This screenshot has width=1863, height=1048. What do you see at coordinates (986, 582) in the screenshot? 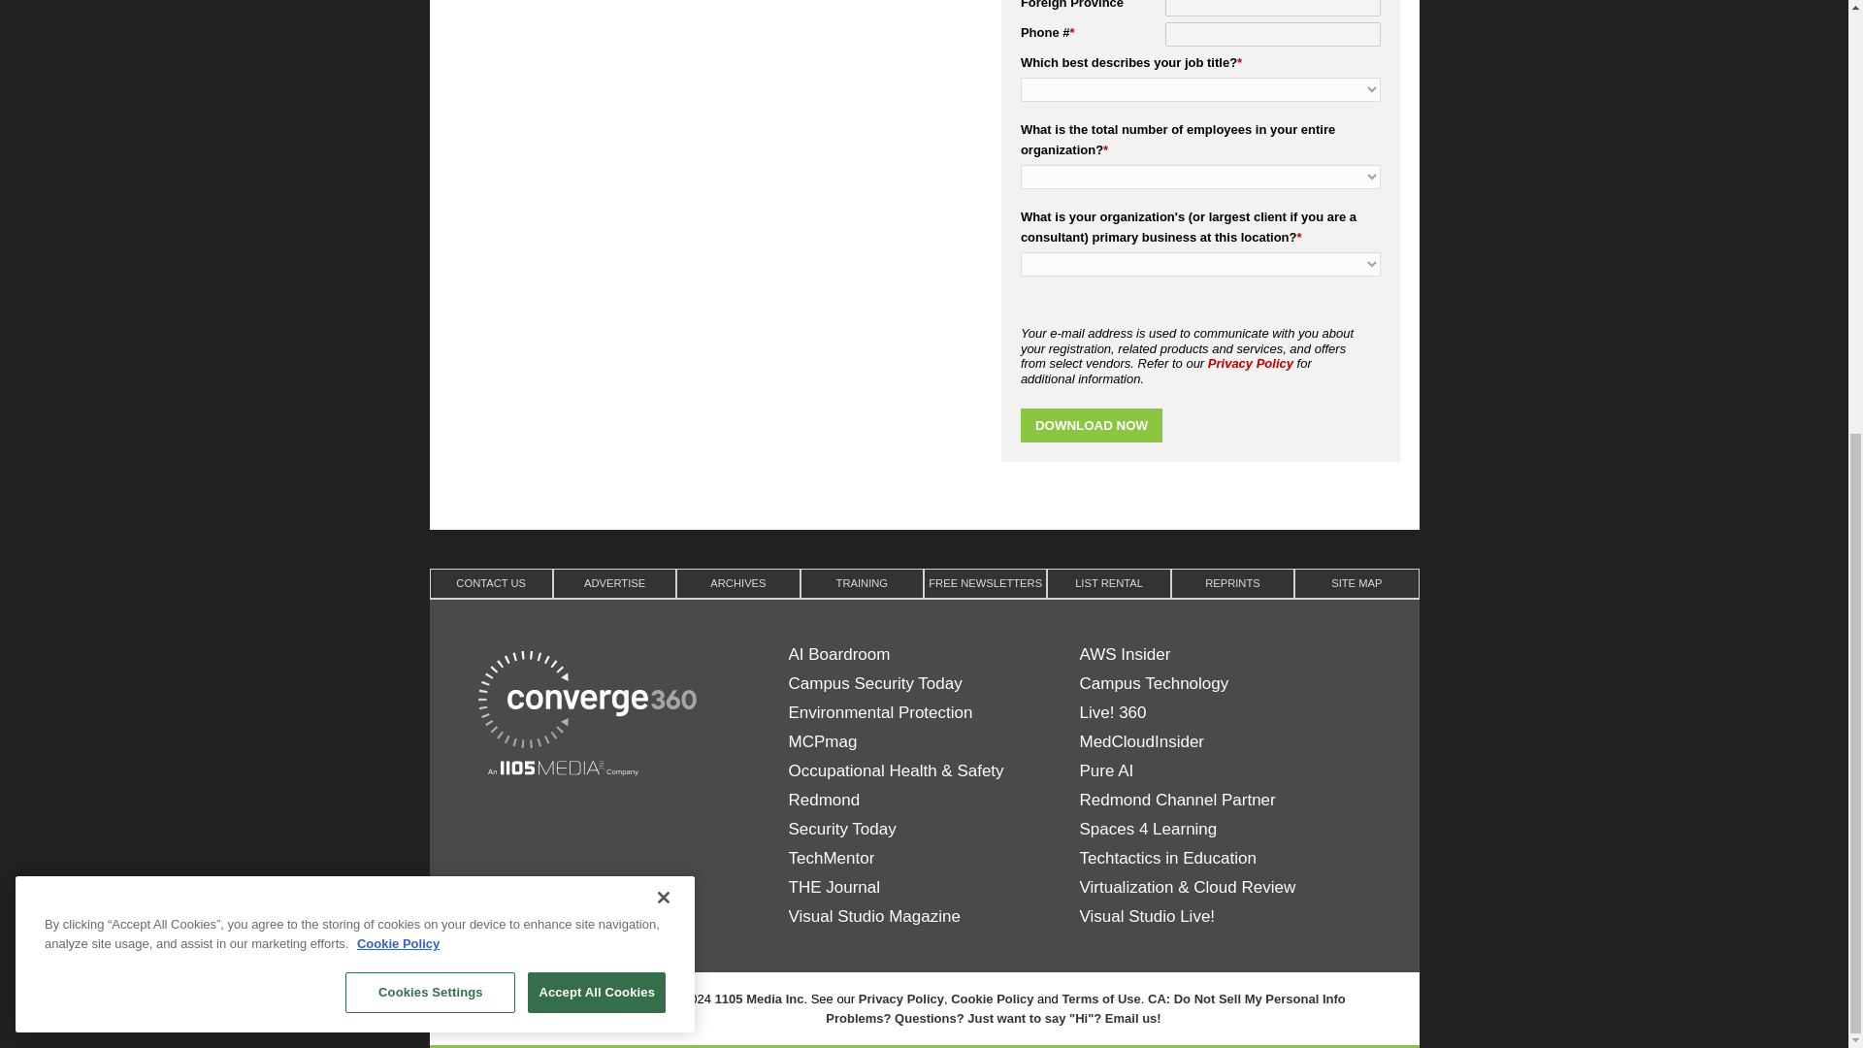
I see `FREE NEWSLETTERS` at bounding box center [986, 582].